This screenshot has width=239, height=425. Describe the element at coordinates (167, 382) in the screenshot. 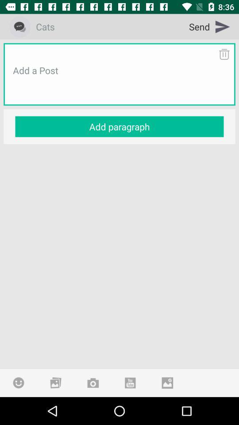

I see `insert google image` at that location.